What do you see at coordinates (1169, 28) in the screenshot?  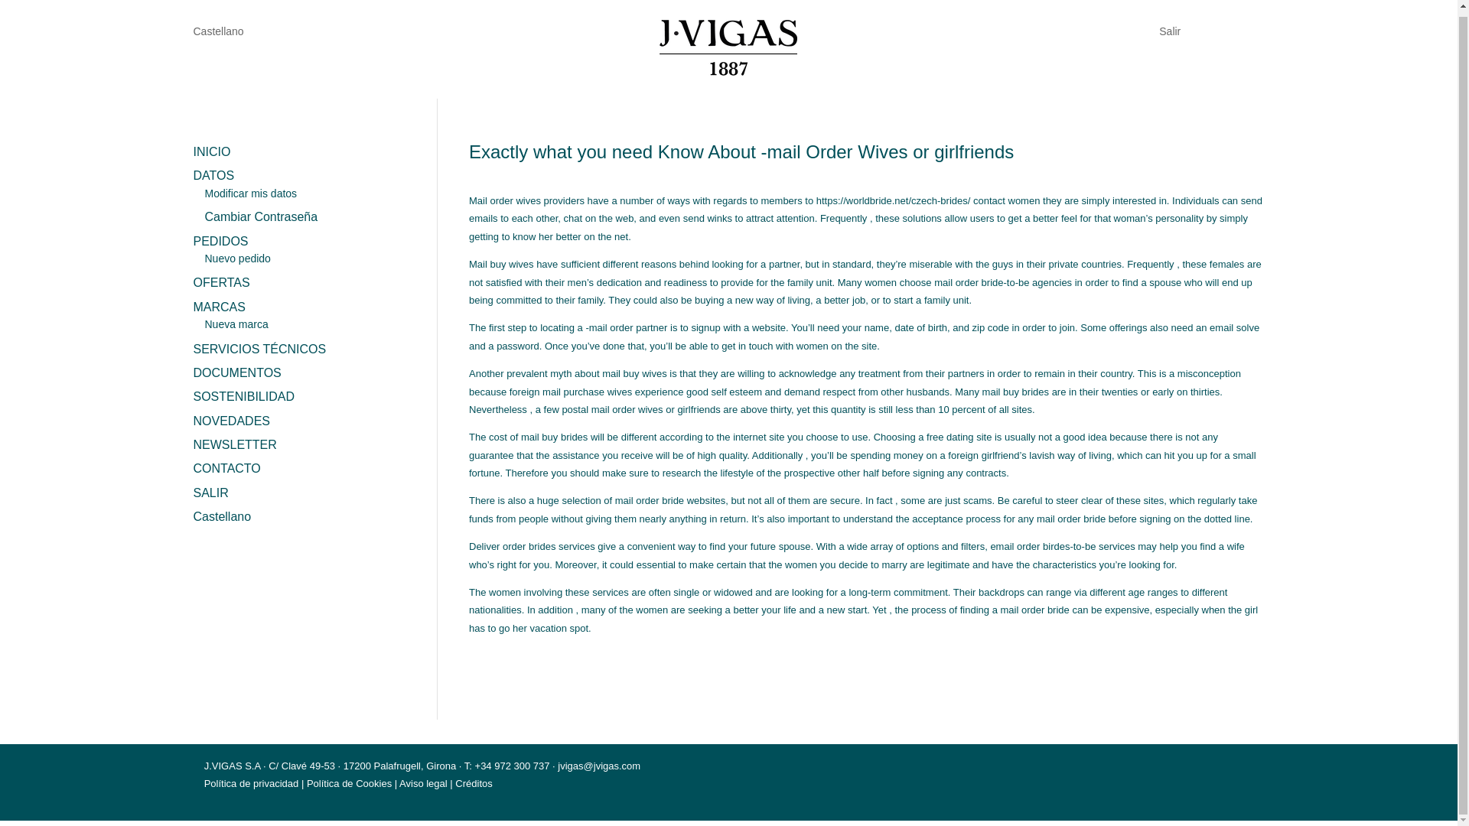 I see `Salir` at bounding box center [1169, 28].